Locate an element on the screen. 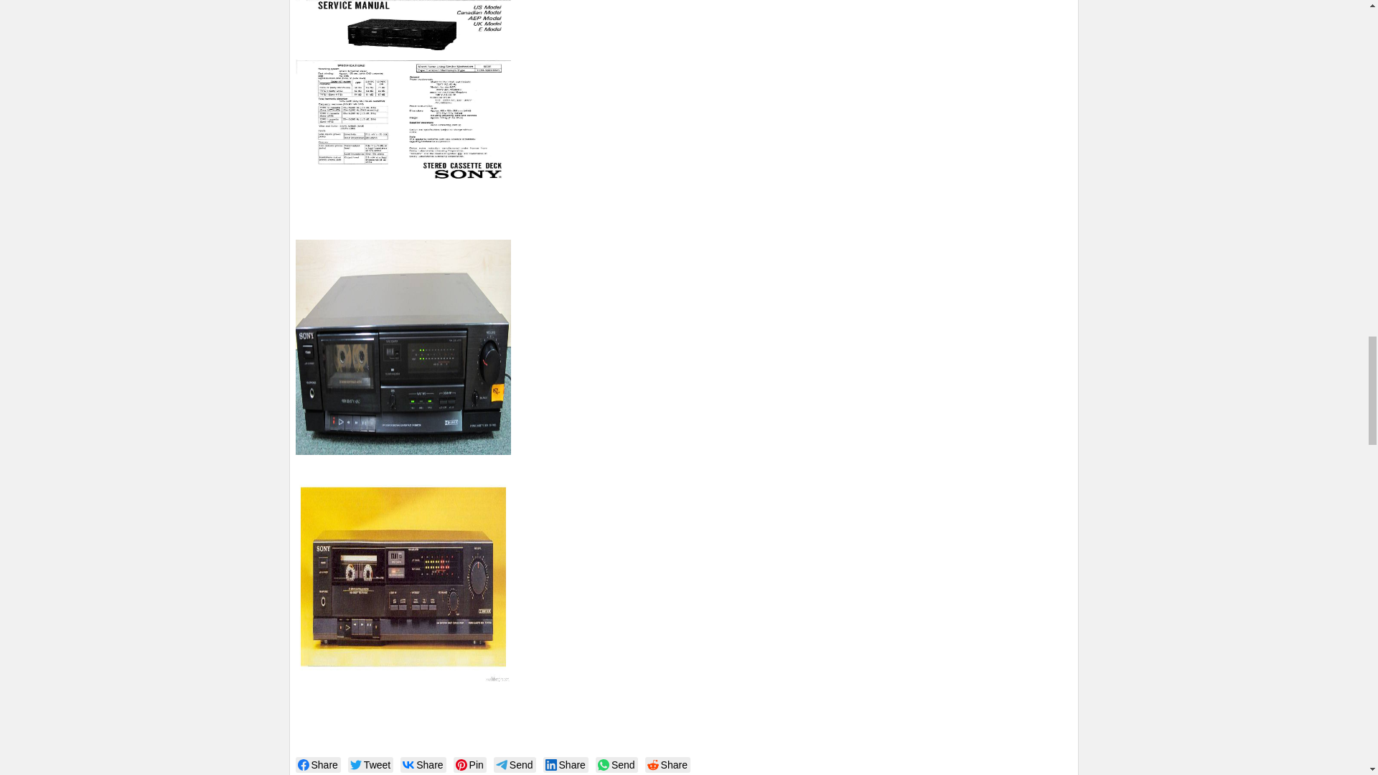 The image size is (1378, 775). Sony TC-FX120 is located at coordinates (403, 95).